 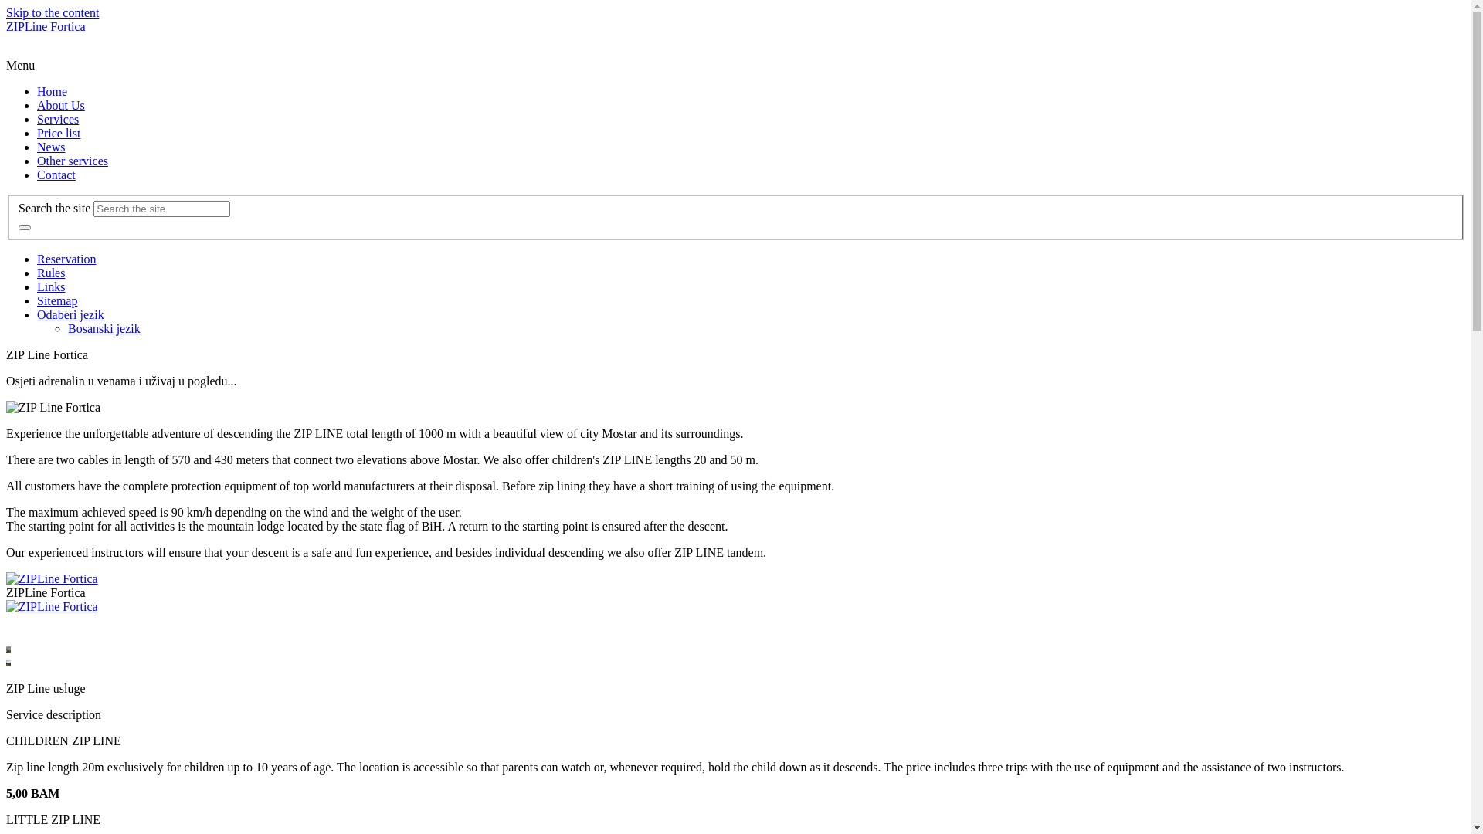 I want to click on Bosanski jezik, so click(x=104, y=329).